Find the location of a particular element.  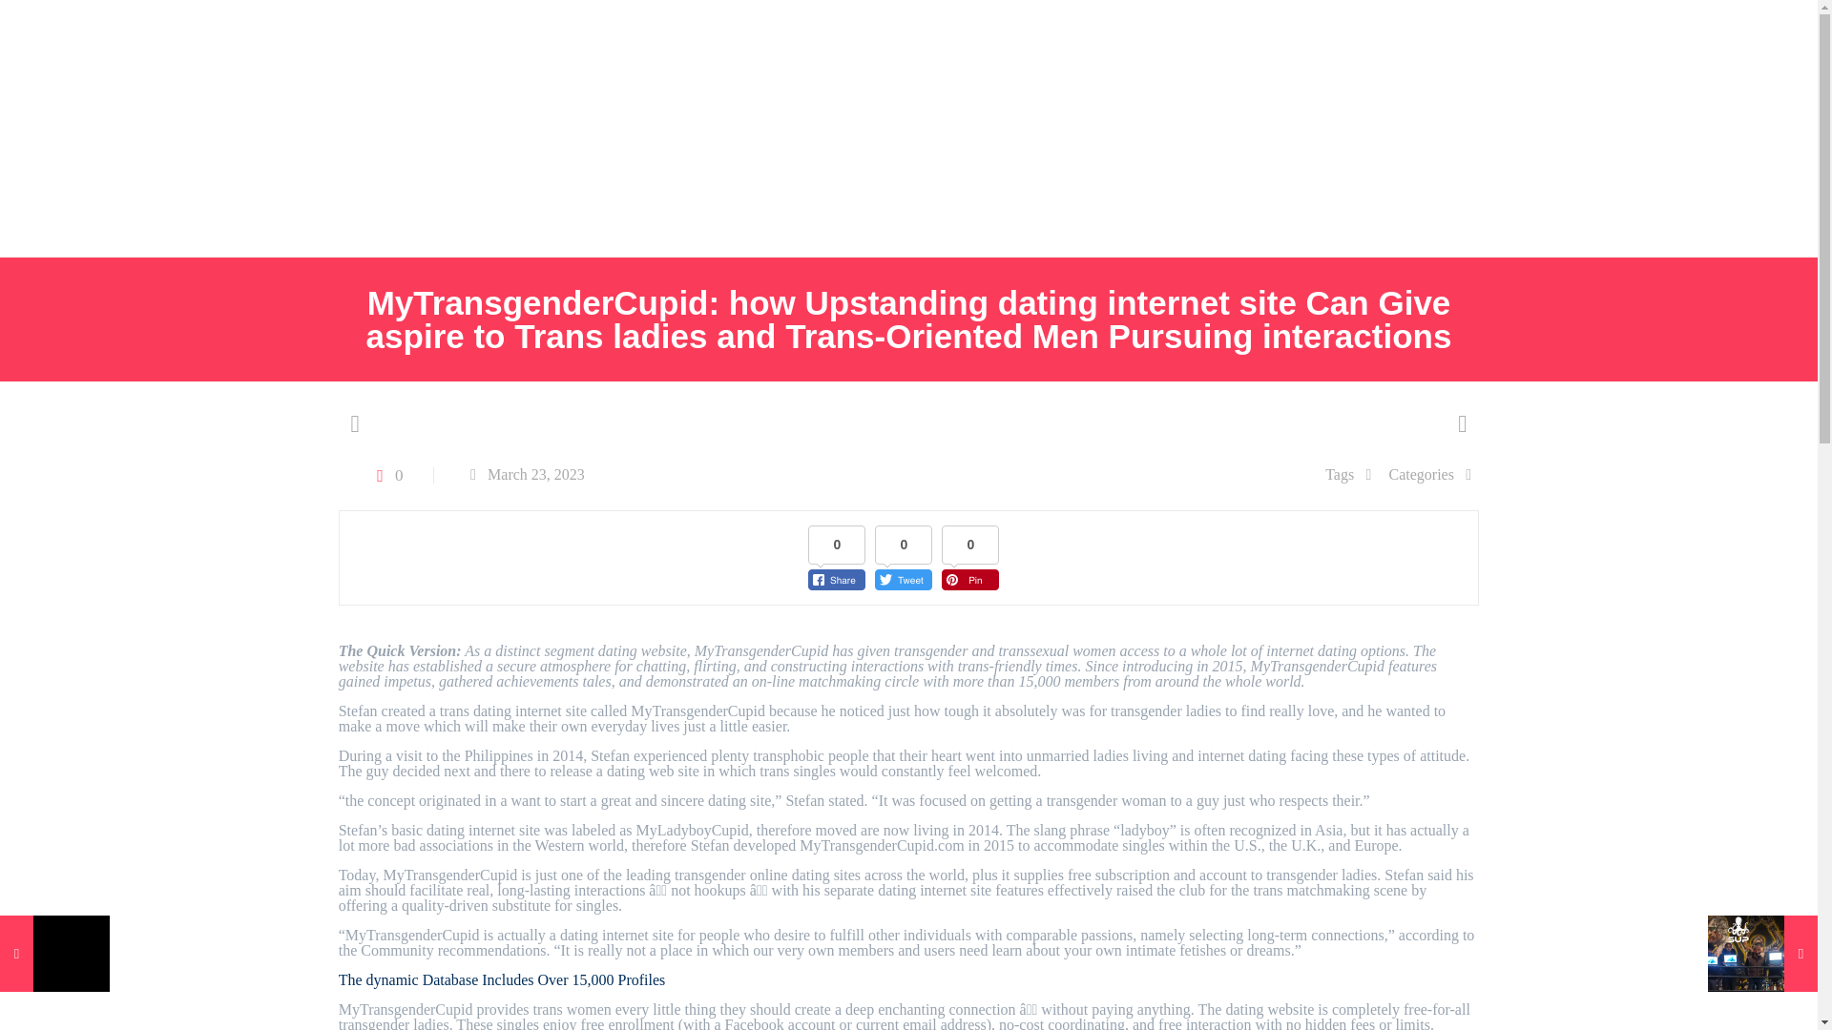

Policies is located at coordinates (383, 128).